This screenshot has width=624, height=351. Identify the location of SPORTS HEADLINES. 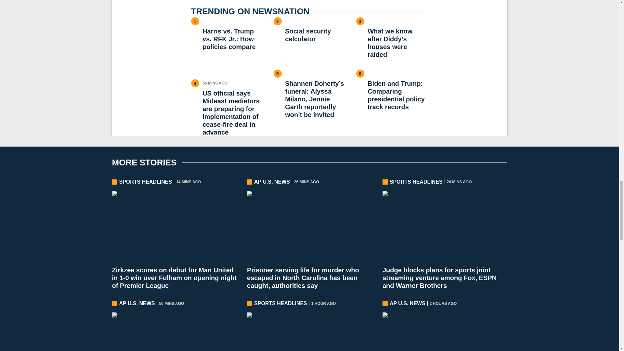
(146, 182).